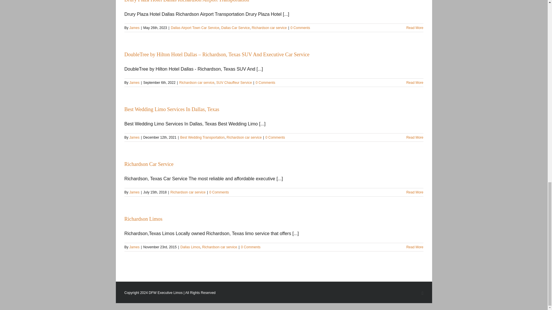 This screenshot has height=310, width=552. Describe the element at coordinates (134, 247) in the screenshot. I see `Posts by James` at that location.